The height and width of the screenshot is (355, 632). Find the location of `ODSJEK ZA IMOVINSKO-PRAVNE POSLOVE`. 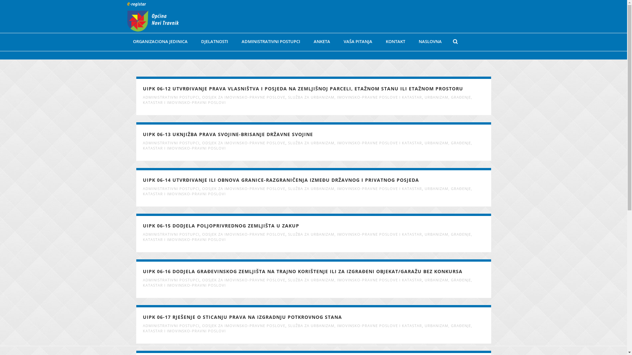

ODSJEK ZA IMOVINSKO-PRAVNE POSLOVE is located at coordinates (244, 189).